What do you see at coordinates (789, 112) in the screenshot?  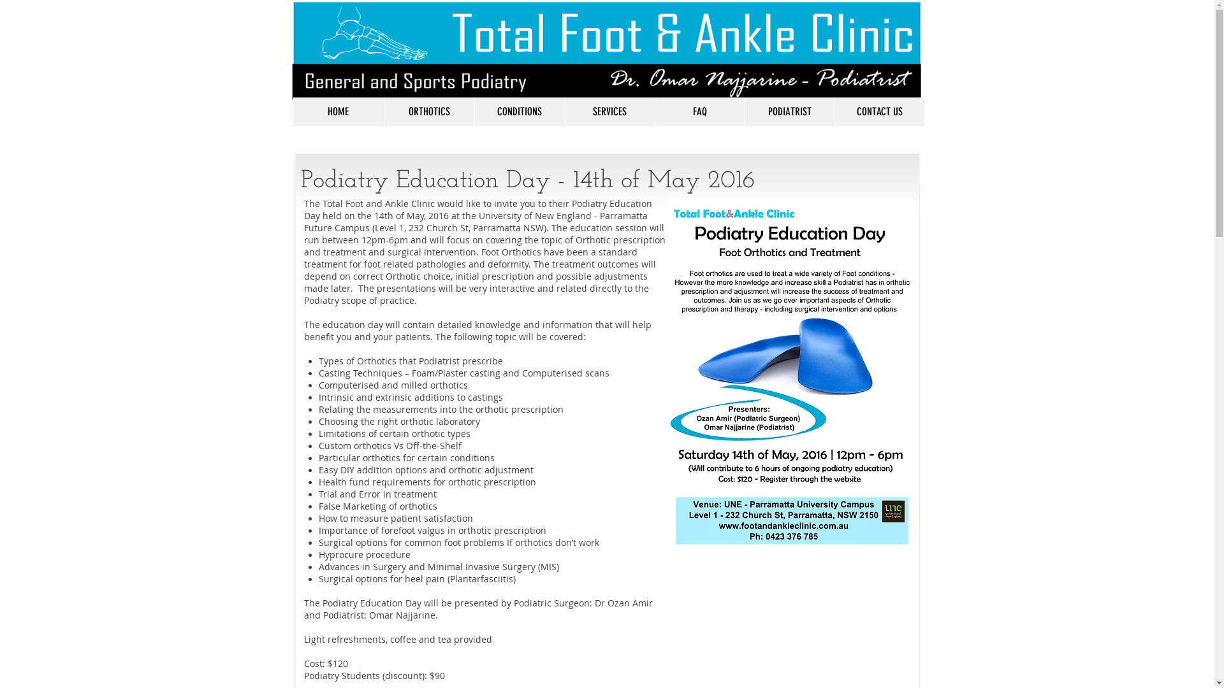 I see `PODIATRIST` at bounding box center [789, 112].